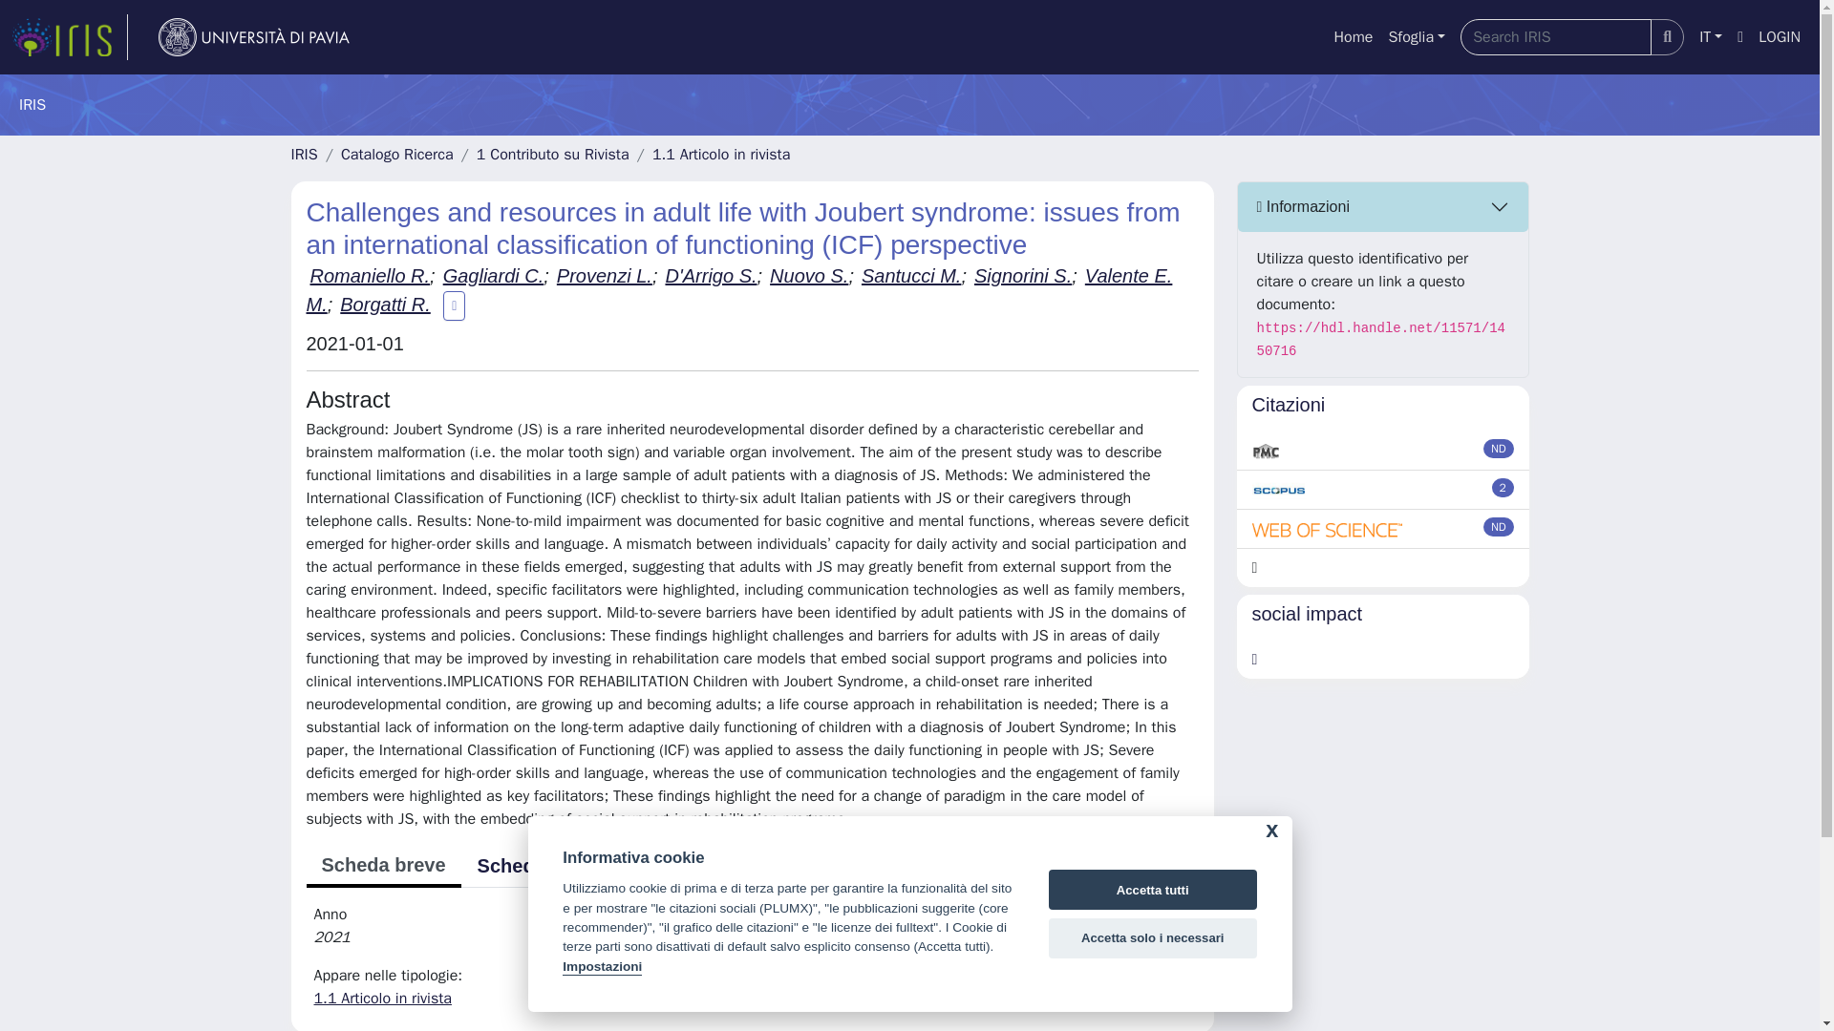 The height and width of the screenshot is (1031, 1834). What do you see at coordinates (382, 866) in the screenshot?
I see `Scheda breve` at bounding box center [382, 866].